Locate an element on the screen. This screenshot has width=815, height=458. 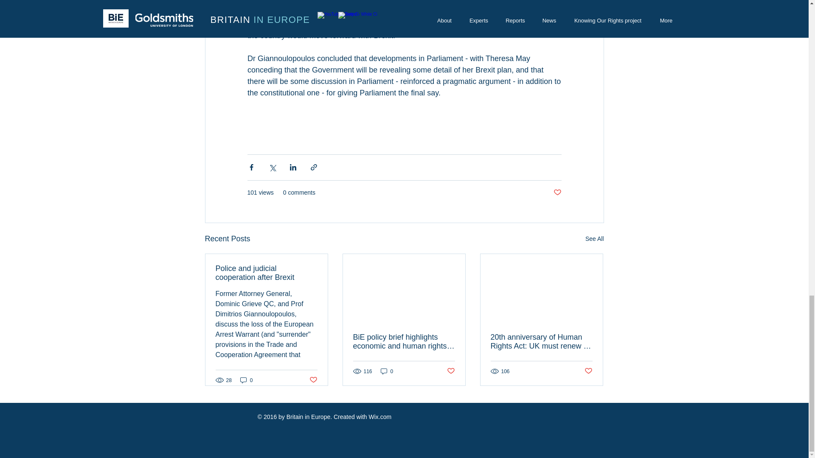
Post not marked as liked is located at coordinates (588, 371).